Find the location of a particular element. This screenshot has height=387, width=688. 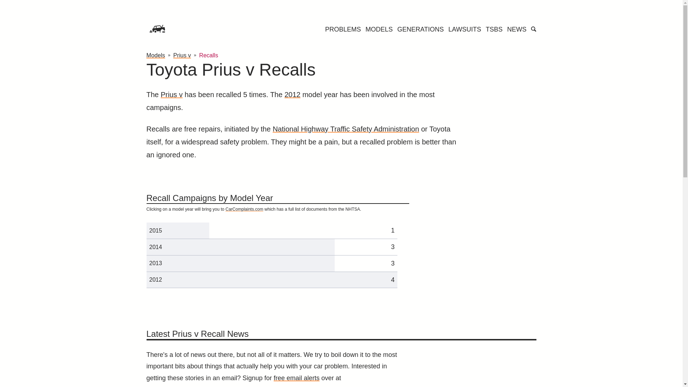

Prius v is located at coordinates (182, 55).